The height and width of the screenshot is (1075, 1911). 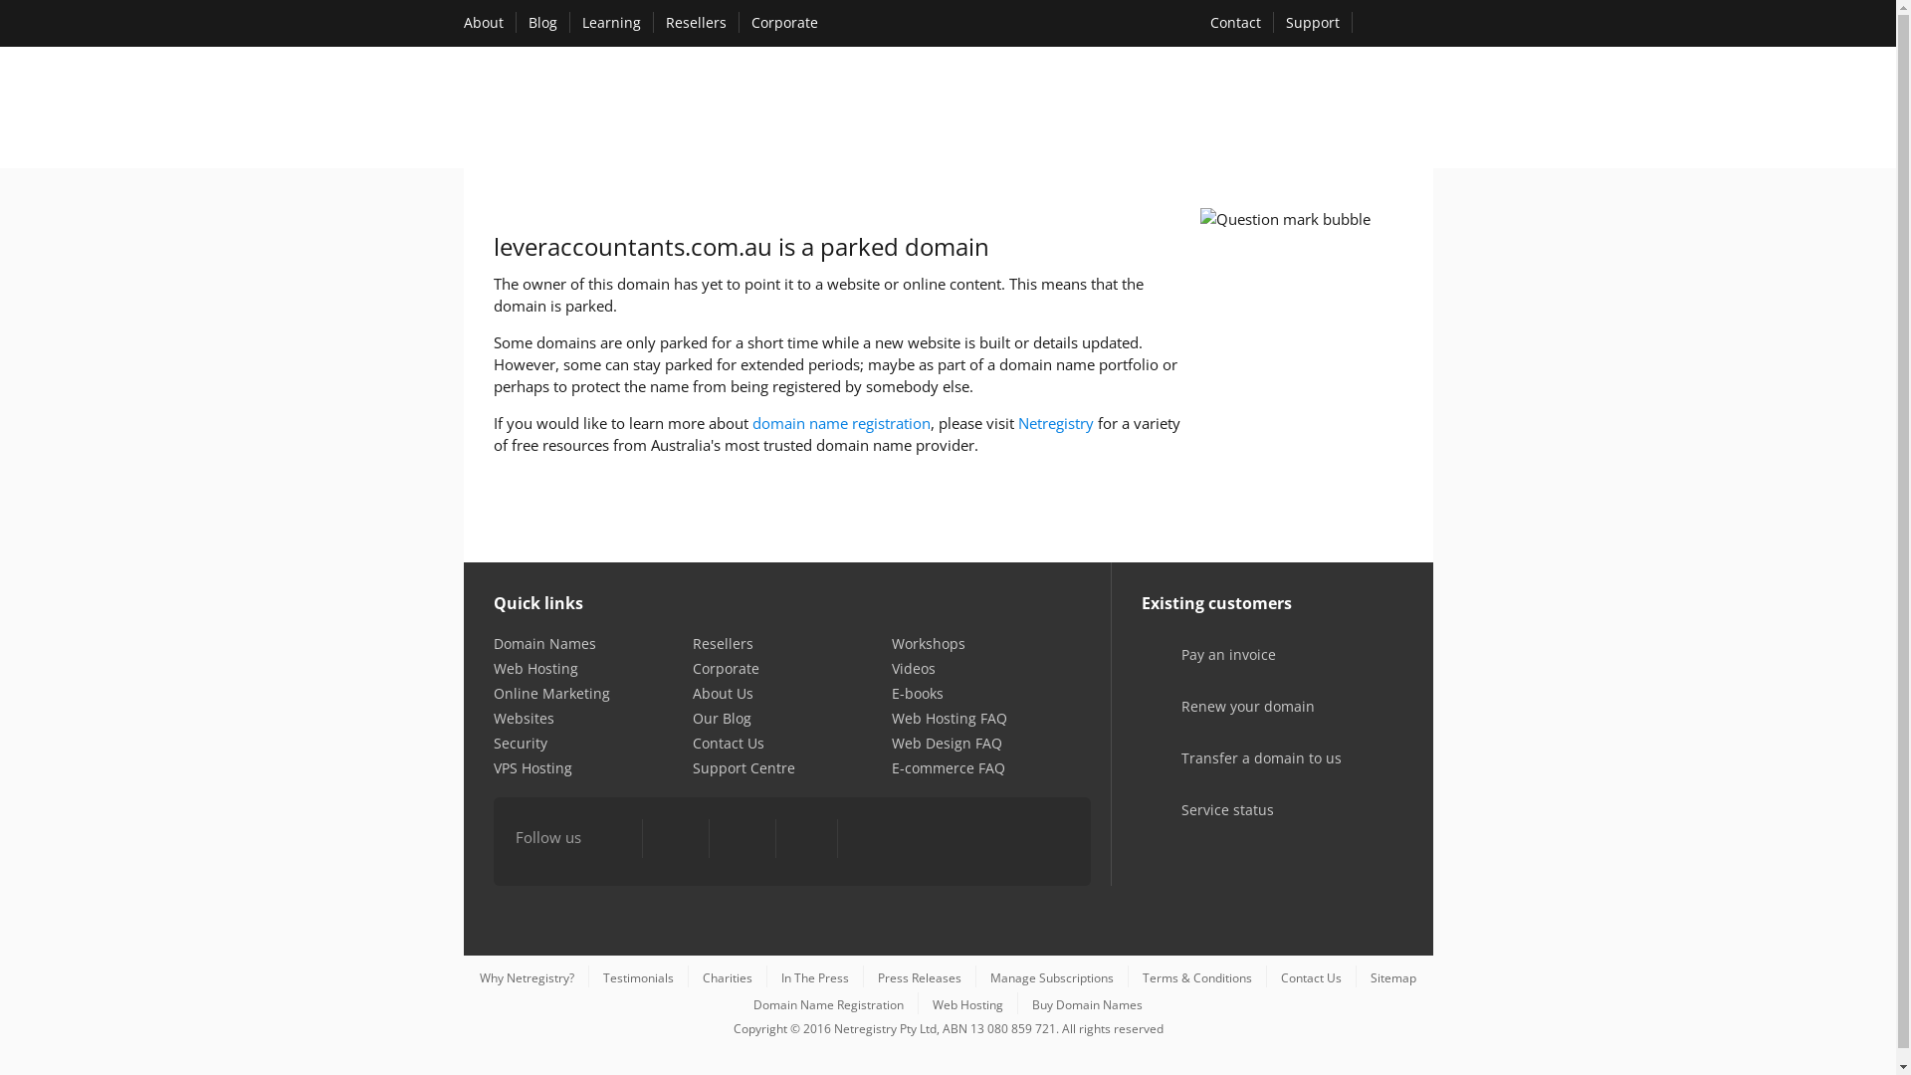 What do you see at coordinates (1087, 1004) in the screenshot?
I see `Buy Domain Names` at bounding box center [1087, 1004].